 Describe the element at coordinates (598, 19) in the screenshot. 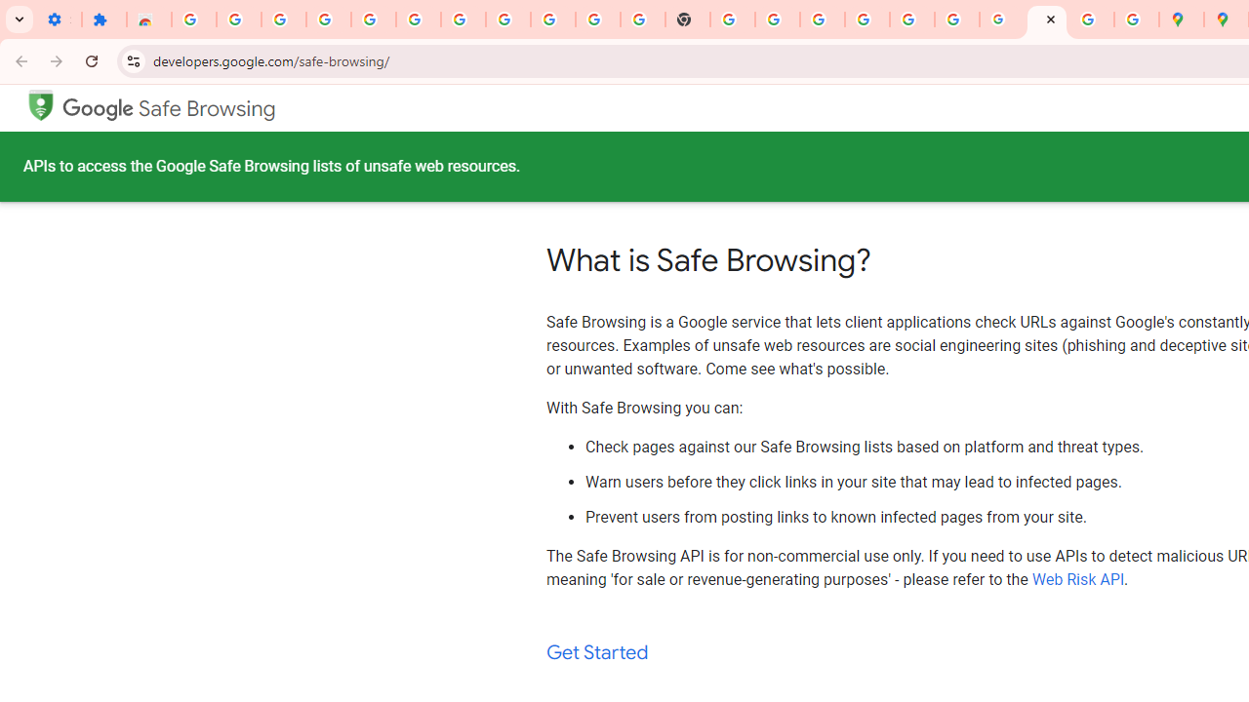

I see `YouTube` at that location.